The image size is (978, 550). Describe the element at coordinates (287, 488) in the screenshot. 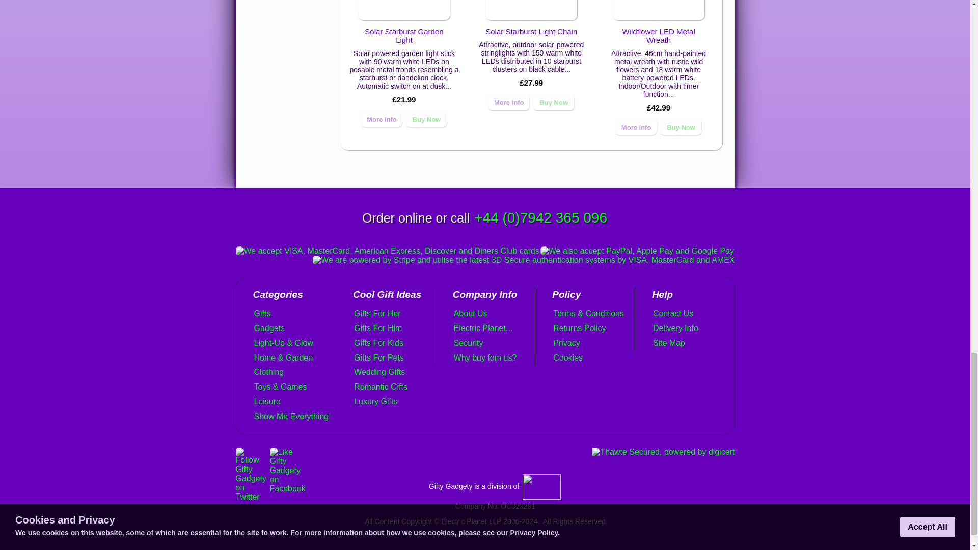

I see `Like Gifty Gadgety on Facebook` at that location.